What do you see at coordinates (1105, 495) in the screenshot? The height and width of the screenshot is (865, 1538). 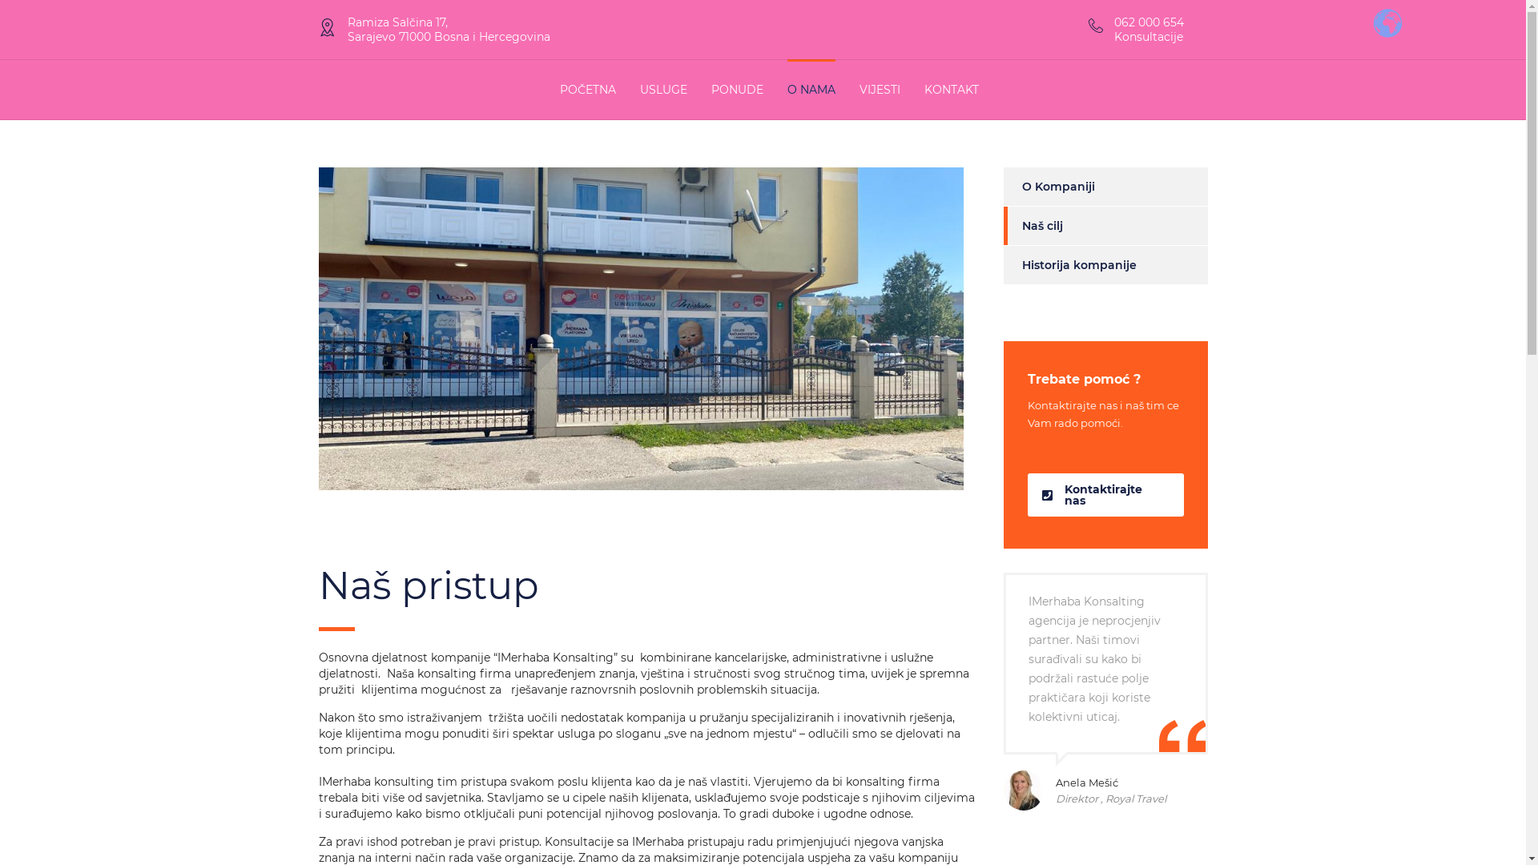 I see `Kontaktirajte nas` at bounding box center [1105, 495].